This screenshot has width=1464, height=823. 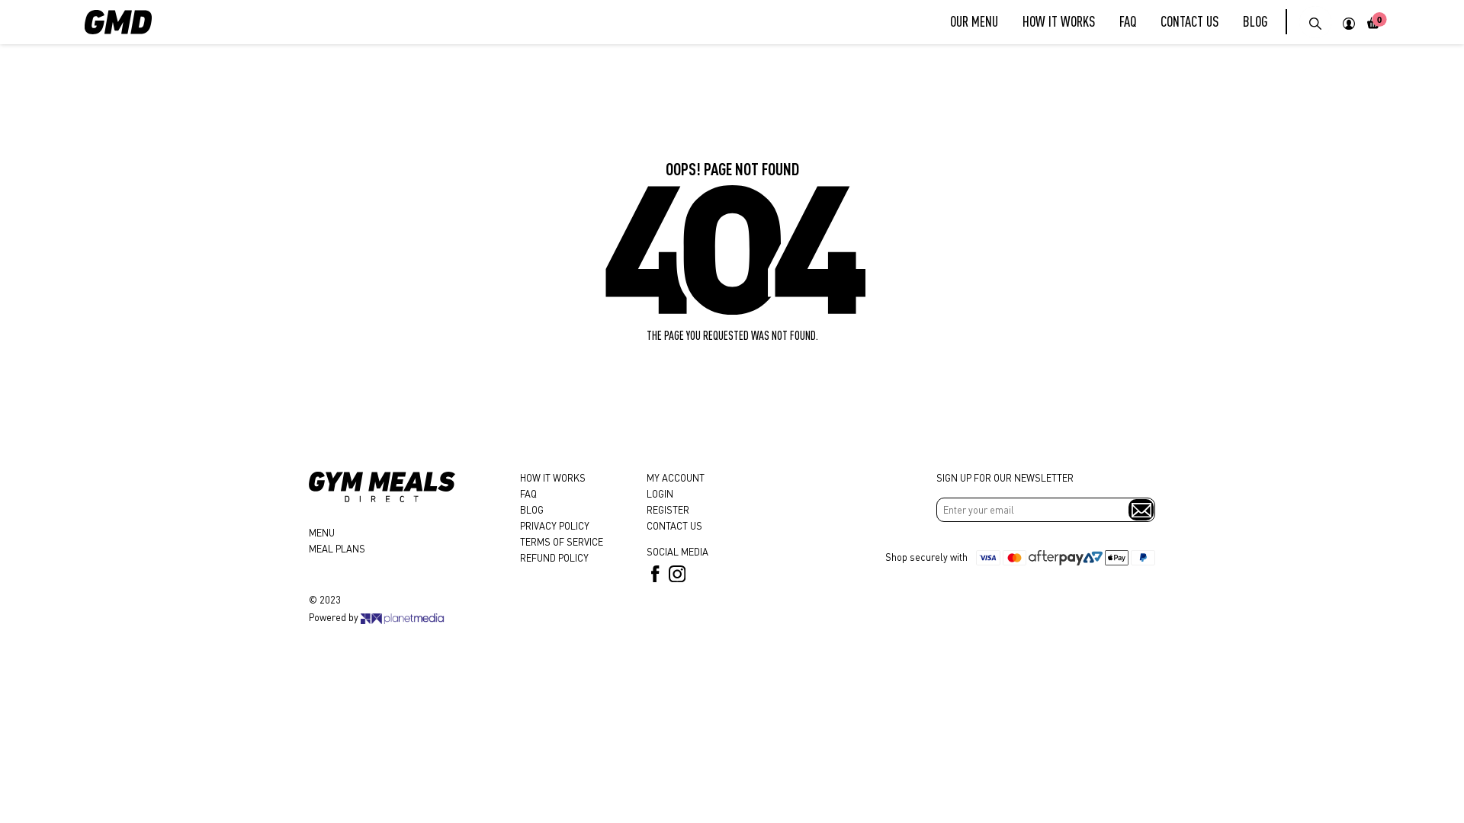 What do you see at coordinates (532, 510) in the screenshot?
I see `BLOG` at bounding box center [532, 510].